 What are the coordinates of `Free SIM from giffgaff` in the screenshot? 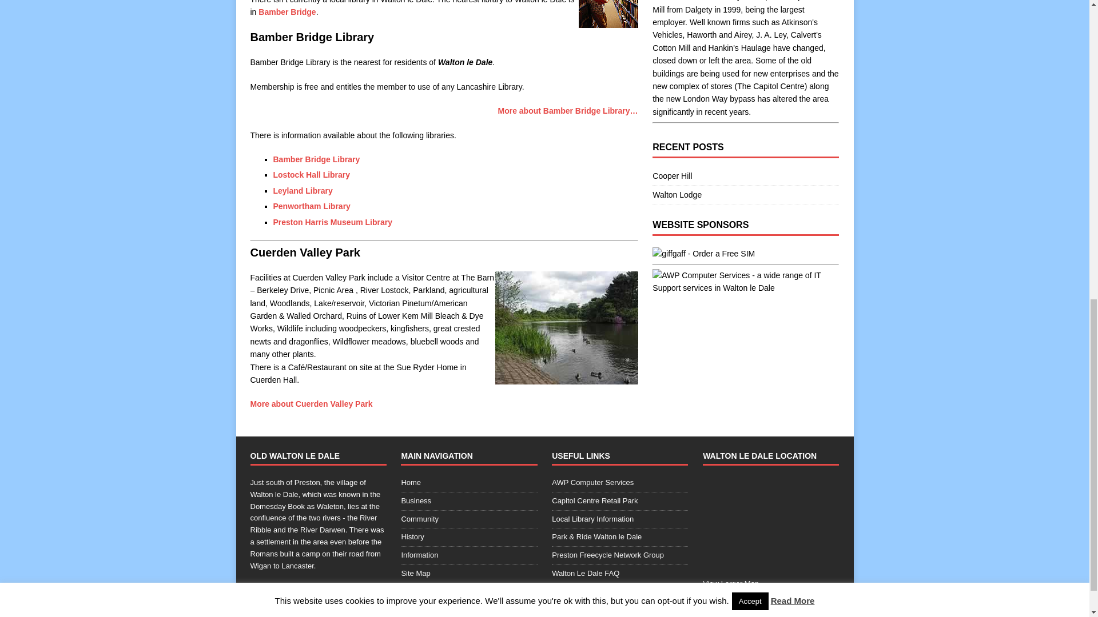 It's located at (703, 254).